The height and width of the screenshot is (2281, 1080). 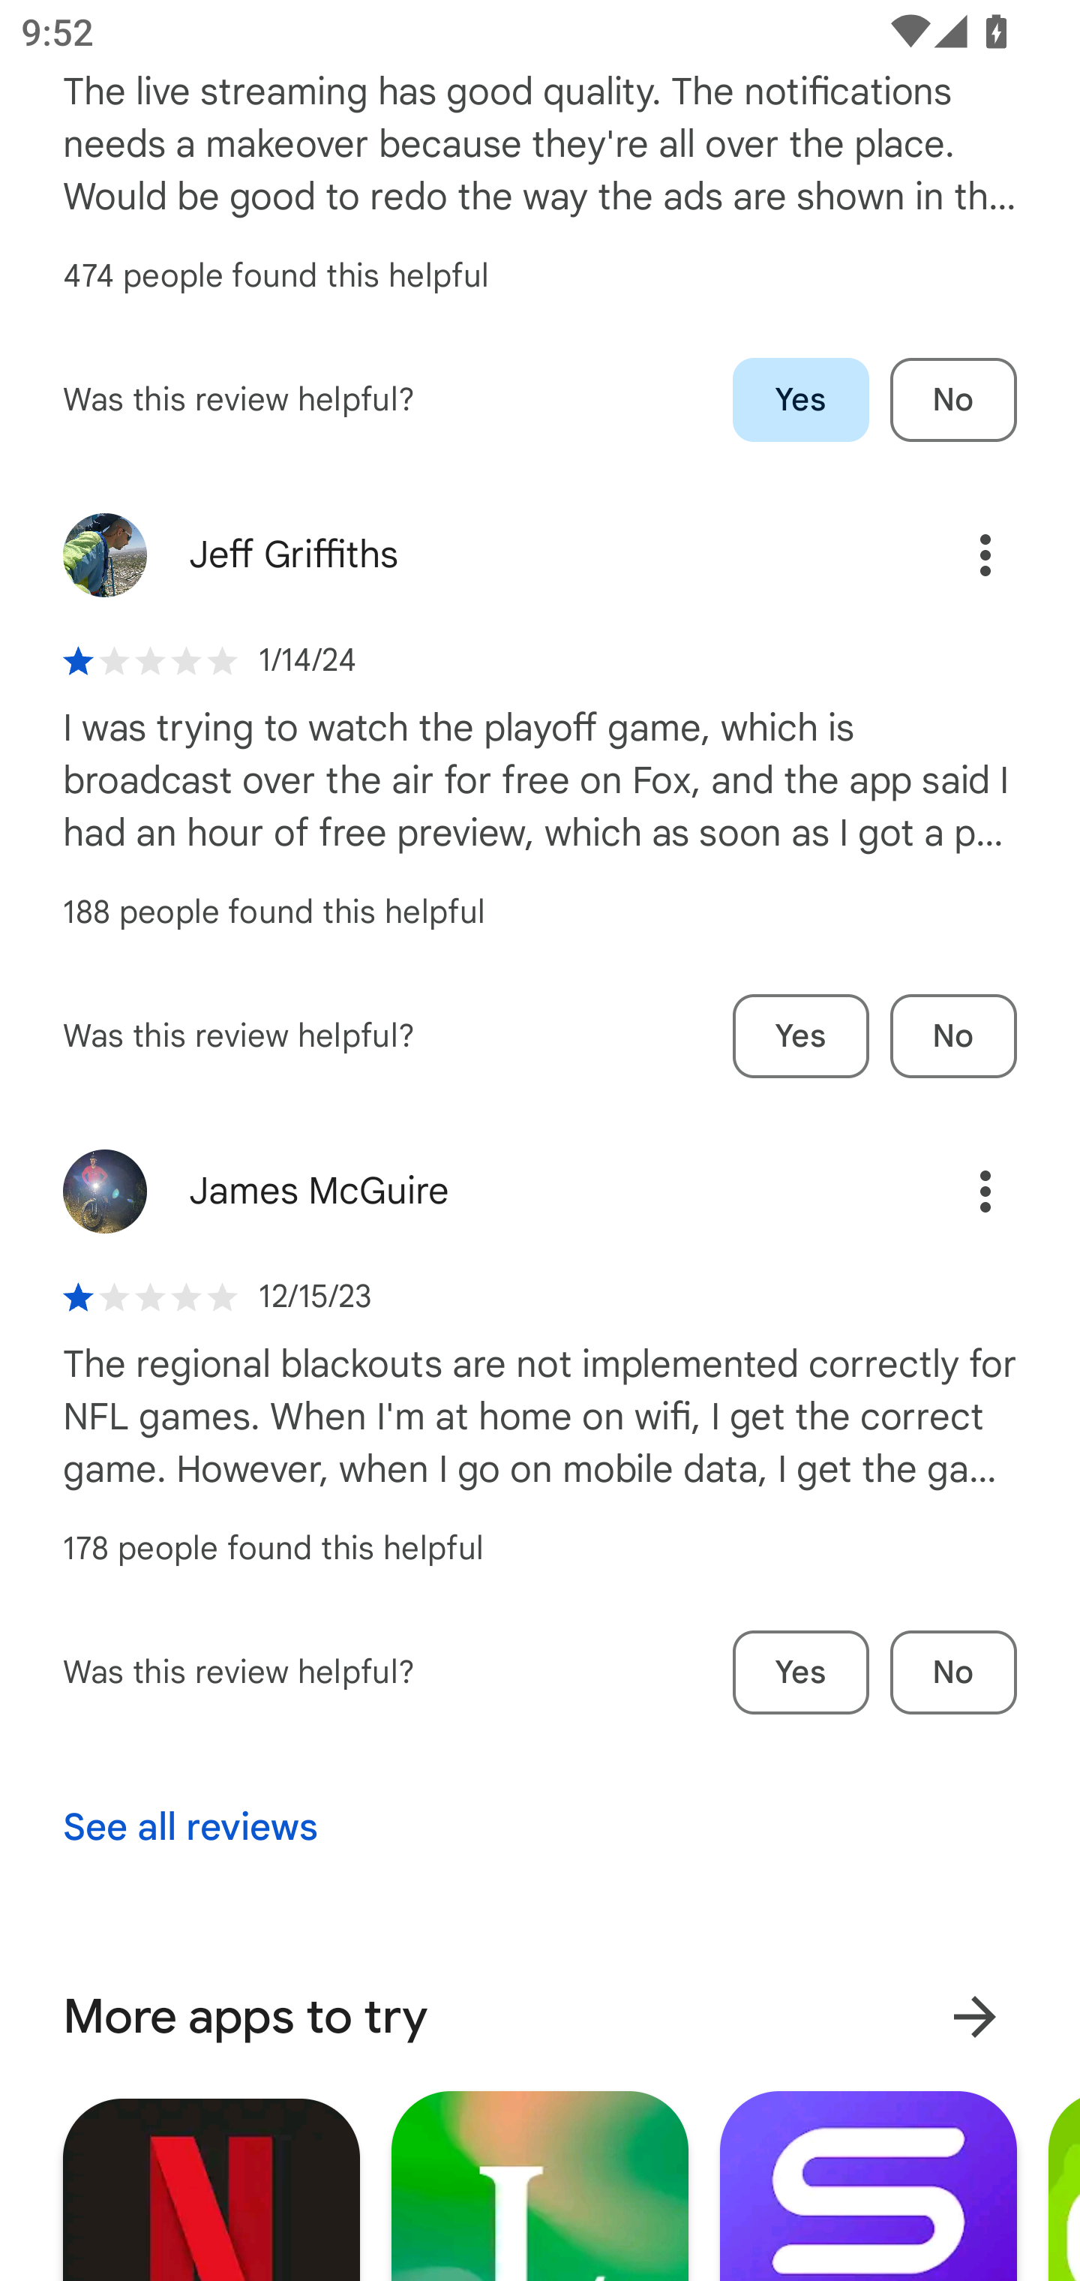 I want to click on See all reviews, so click(x=190, y=1828).